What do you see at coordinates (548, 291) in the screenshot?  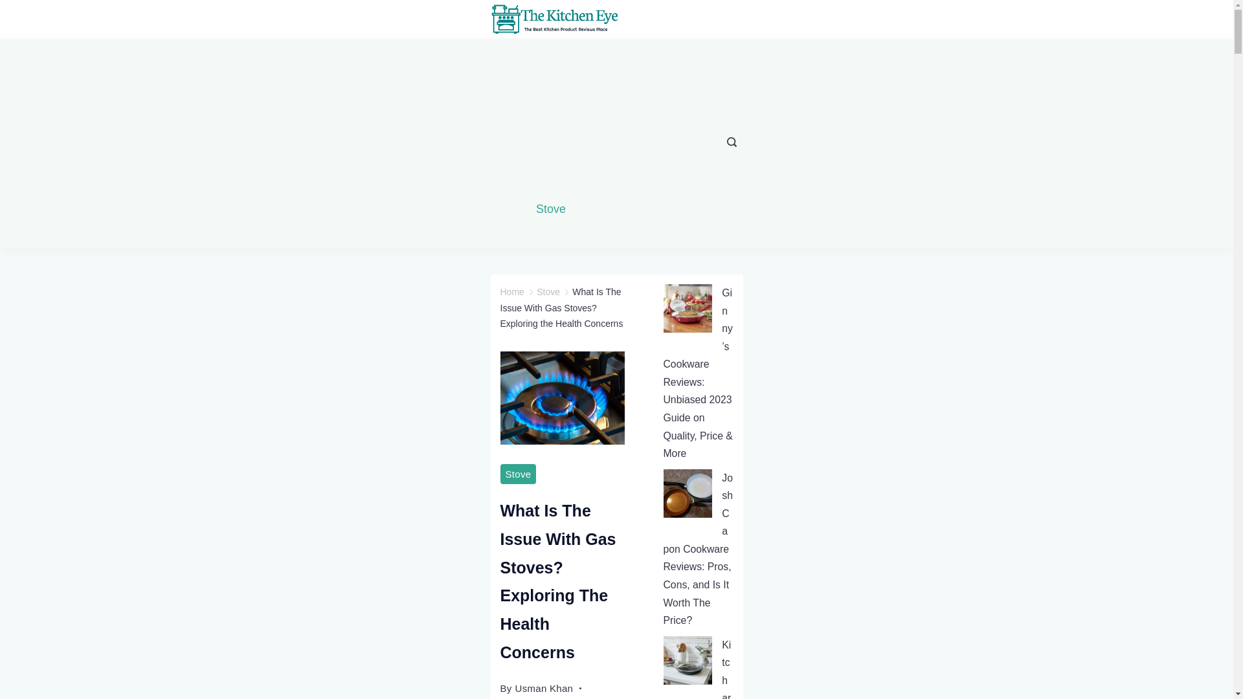 I see `Stove` at bounding box center [548, 291].